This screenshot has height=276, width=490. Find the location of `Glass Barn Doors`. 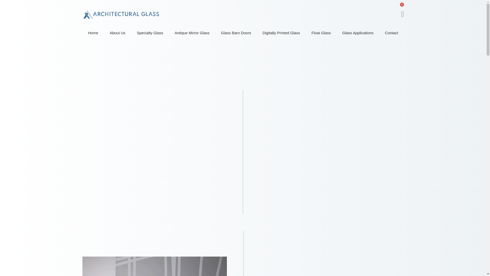

Glass Barn Doors is located at coordinates (236, 33).